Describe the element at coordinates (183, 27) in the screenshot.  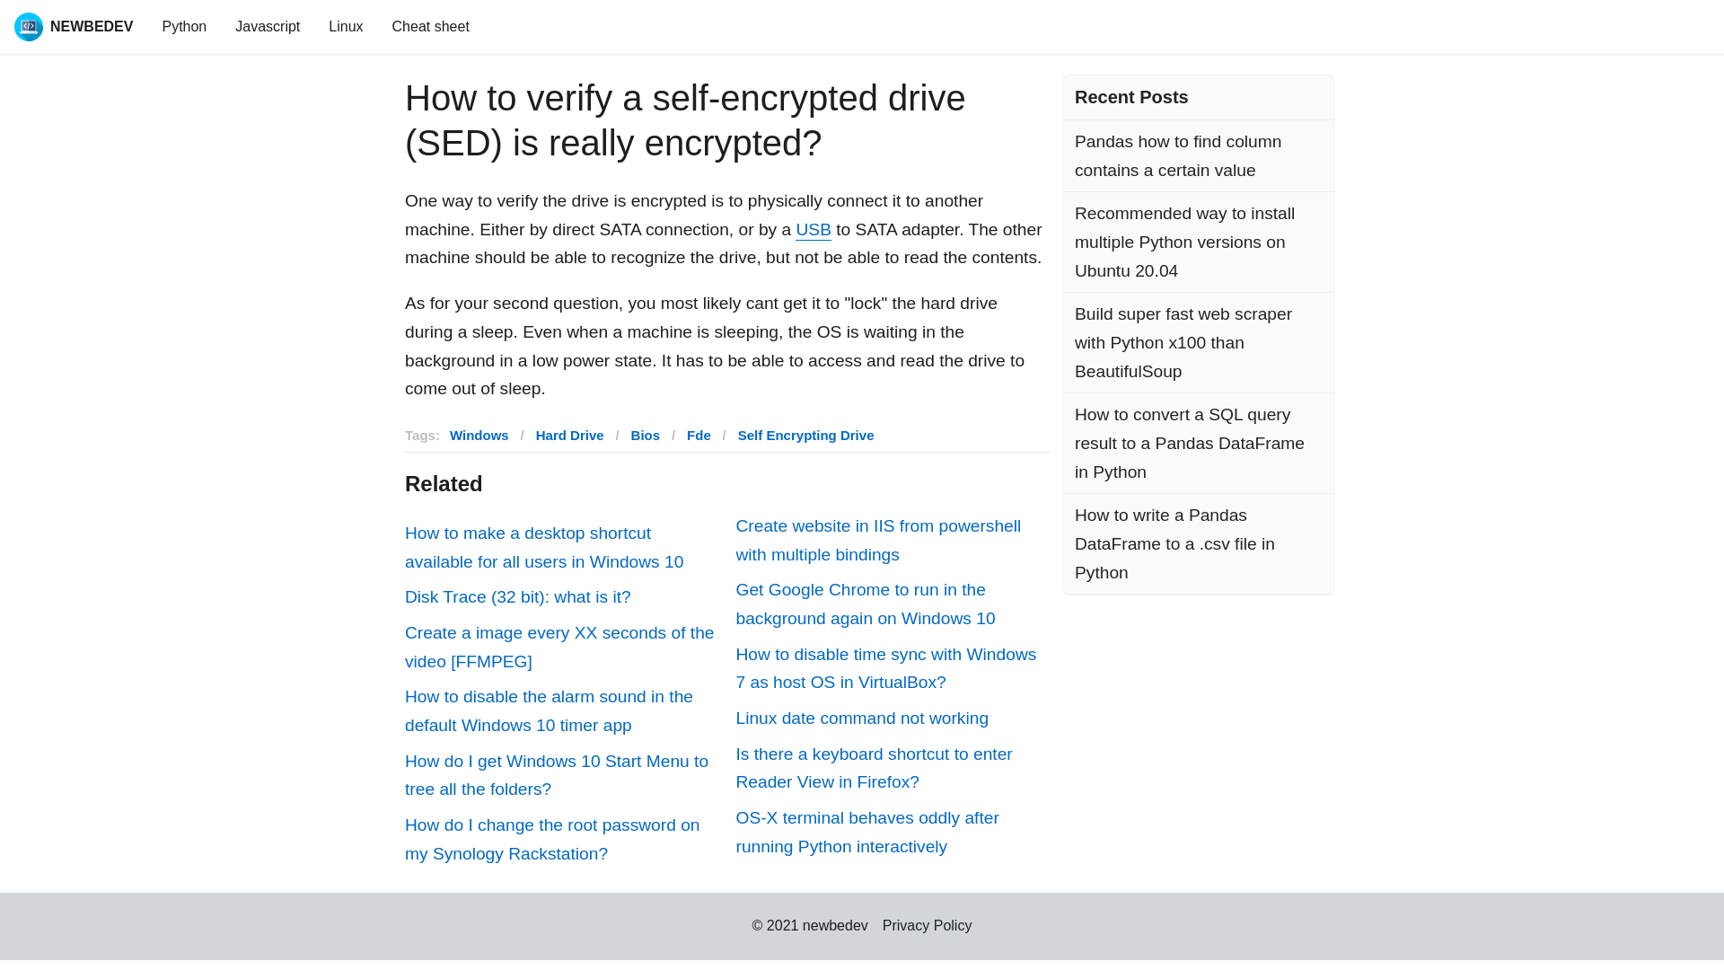
I see `Python` at that location.